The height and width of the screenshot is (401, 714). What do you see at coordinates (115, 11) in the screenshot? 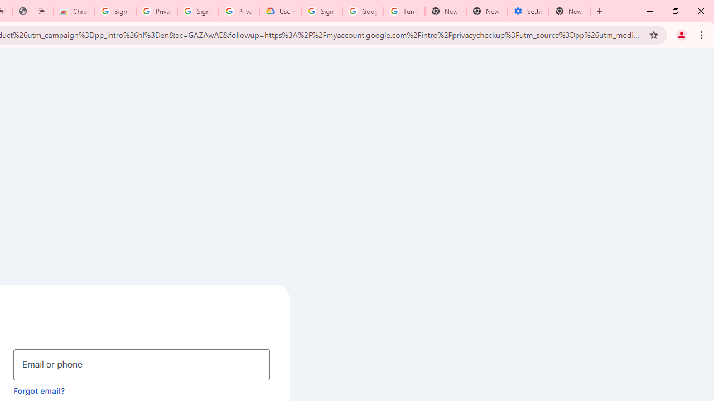
I see `Sign in - Google Accounts` at bounding box center [115, 11].